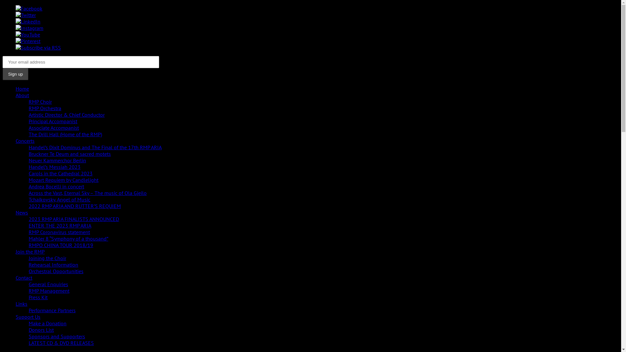  What do you see at coordinates (59, 199) in the screenshot?
I see `Tchaikovsky, Angel of Music` at bounding box center [59, 199].